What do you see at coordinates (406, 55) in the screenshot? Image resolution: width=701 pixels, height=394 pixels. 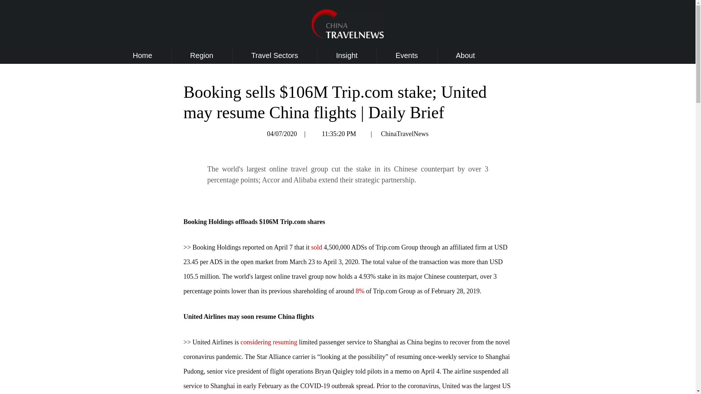 I see `Events` at bounding box center [406, 55].